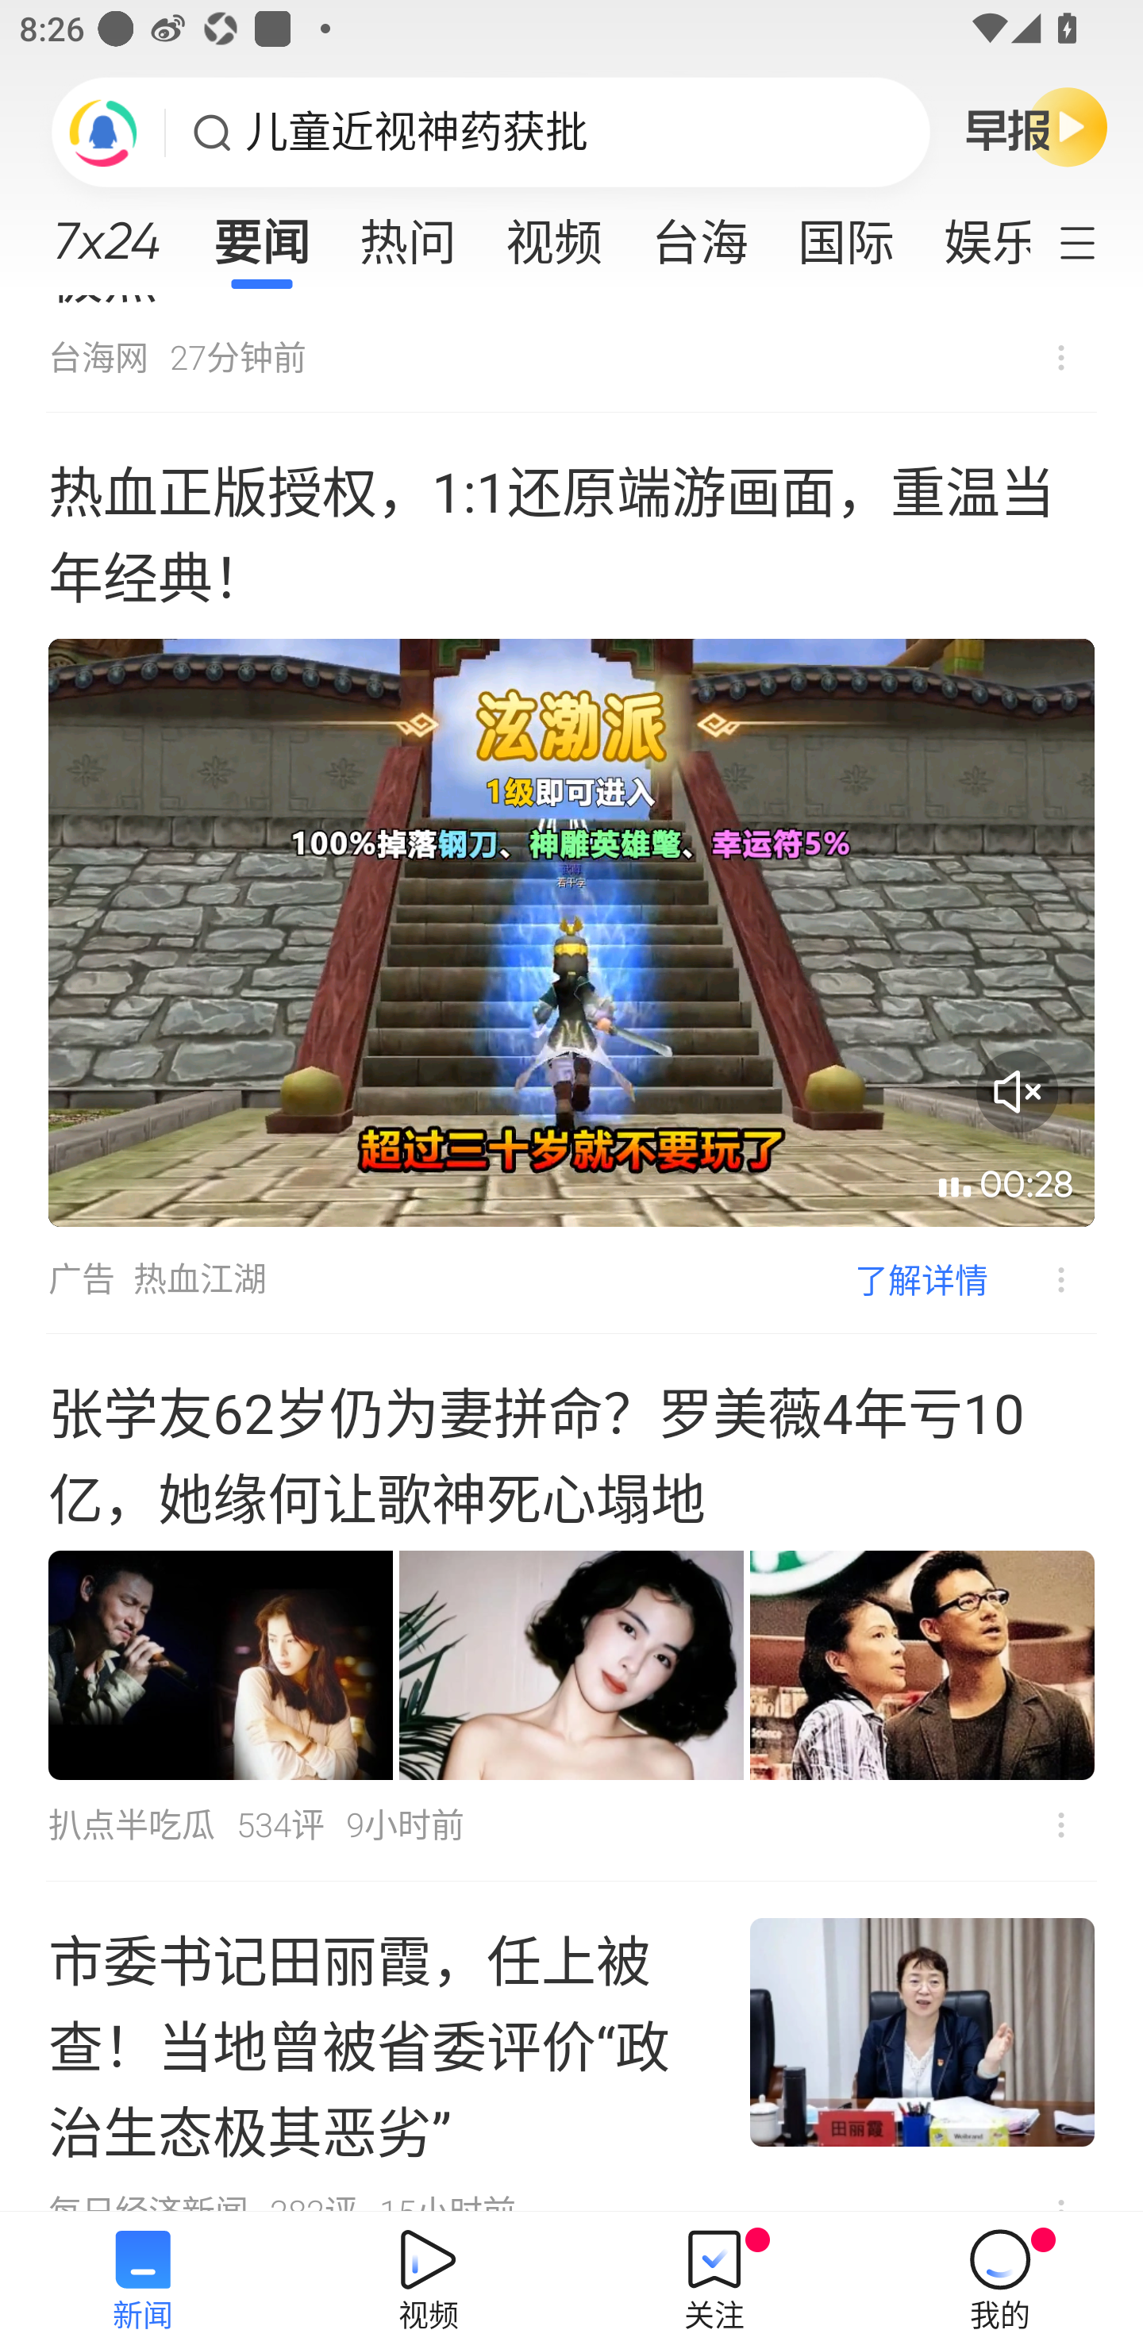 The height and width of the screenshot is (2349, 1143). What do you see at coordinates (417, 133) in the screenshot?
I see `儿童近视神药获批` at bounding box center [417, 133].